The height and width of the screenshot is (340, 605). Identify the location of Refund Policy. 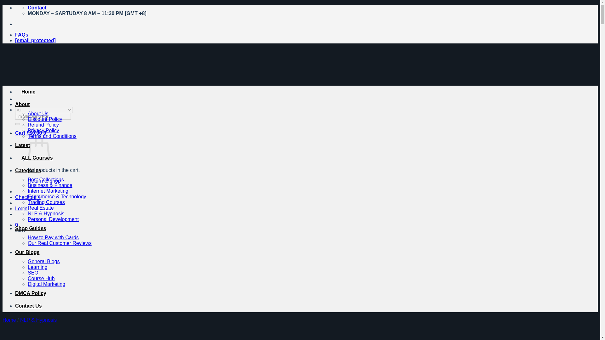
(43, 125).